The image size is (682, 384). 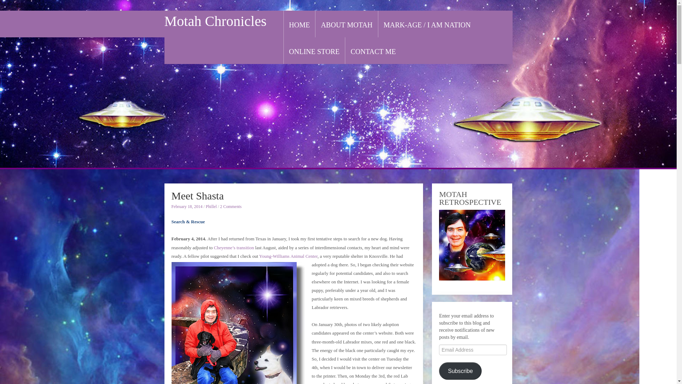 What do you see at coordinates (215, 21) in the screenshot?
I see `Motah Chronicles` at bounding box center [215, 21].